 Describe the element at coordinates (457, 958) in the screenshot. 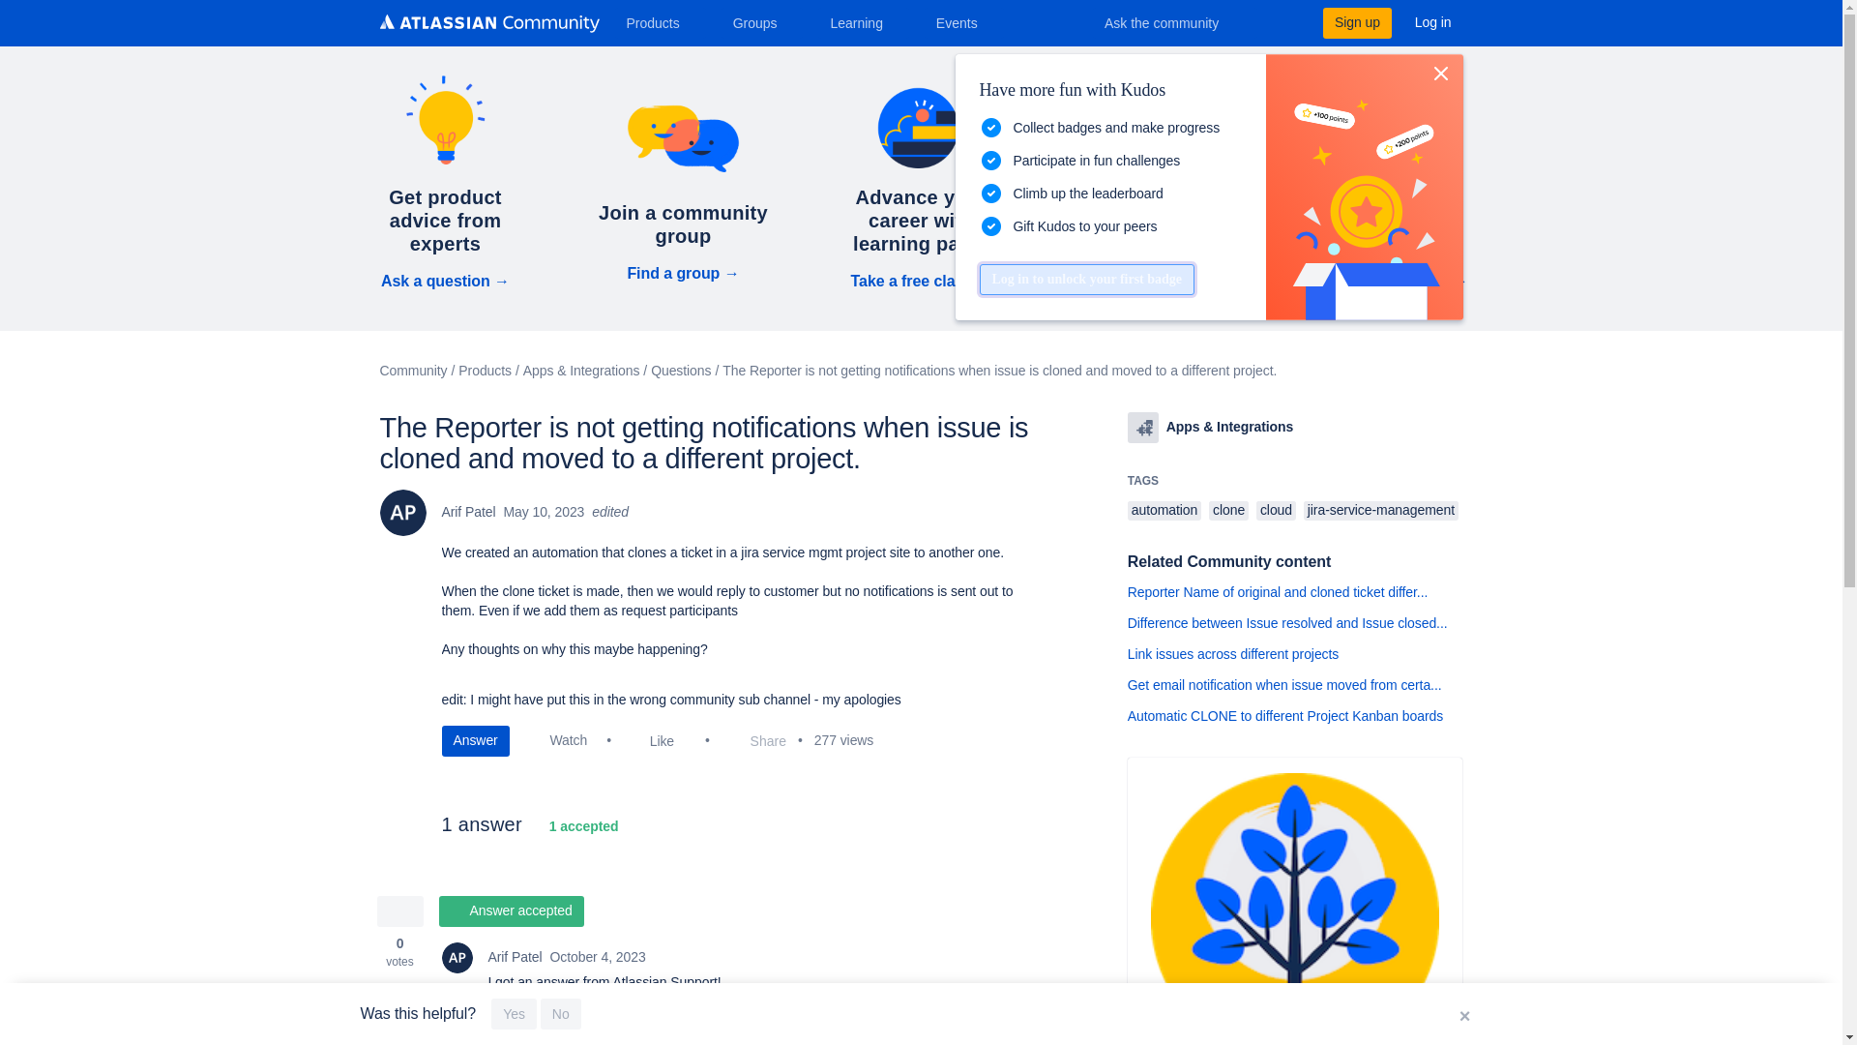

I see `Arif Patel` at that location.